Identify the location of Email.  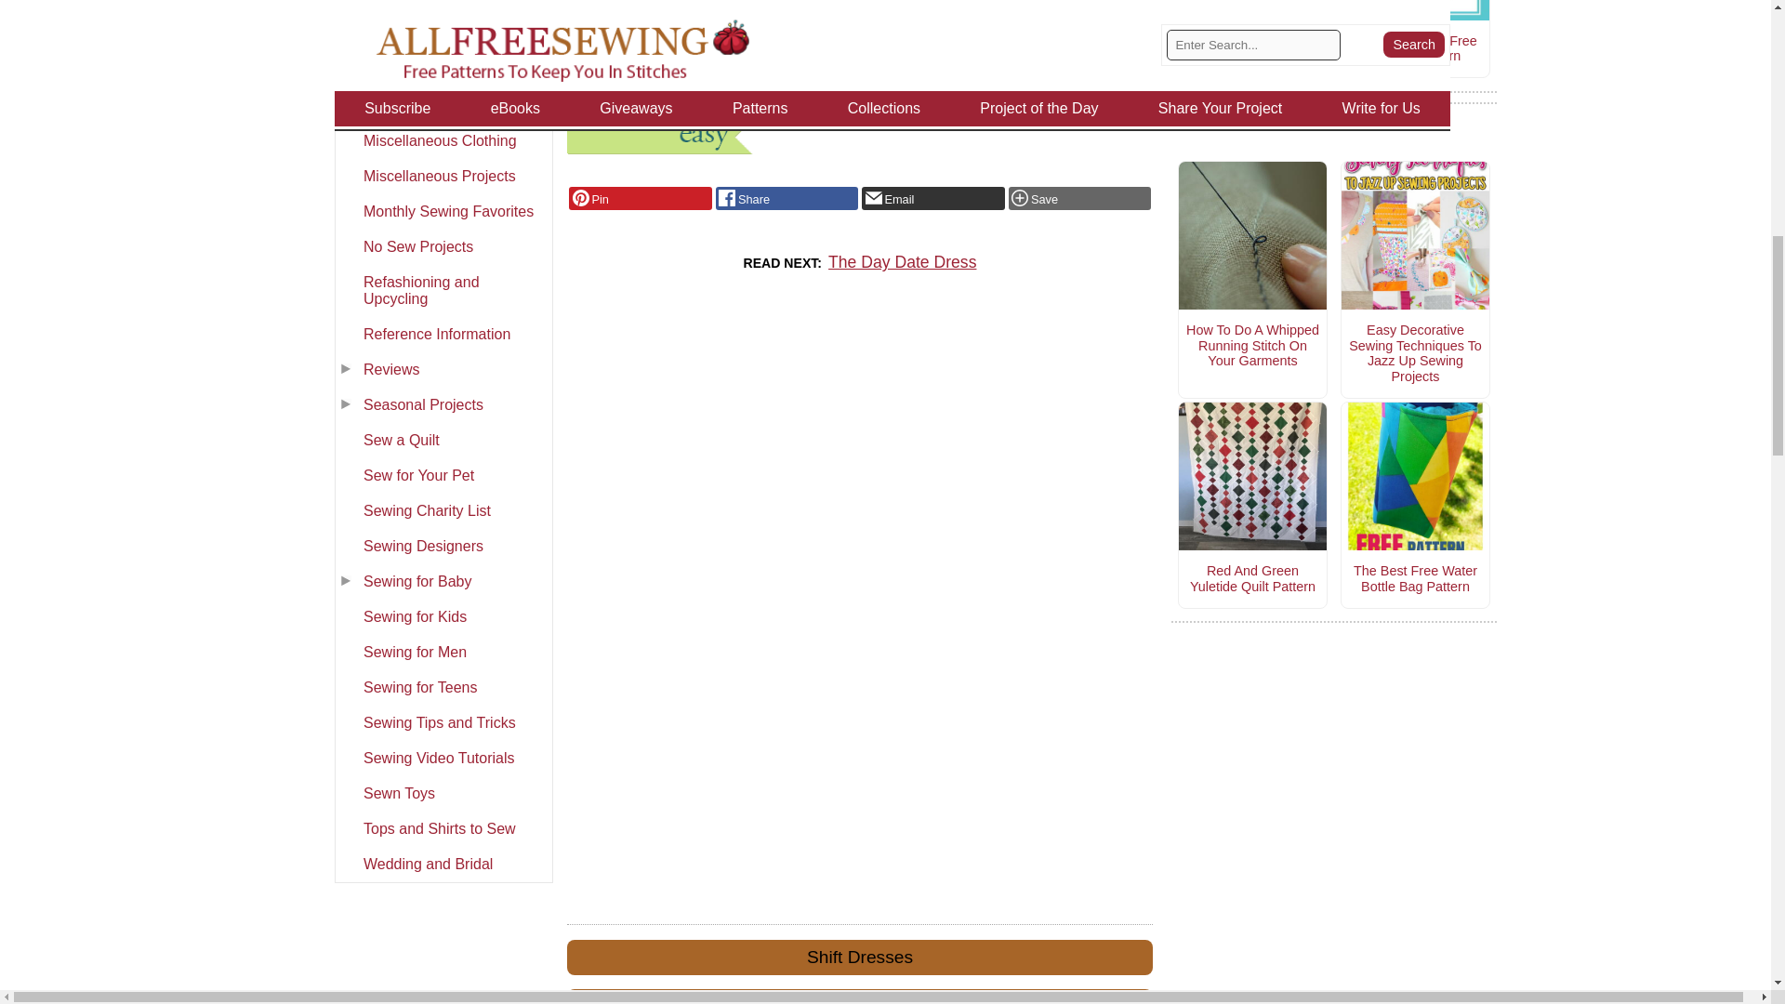
(933, 198).